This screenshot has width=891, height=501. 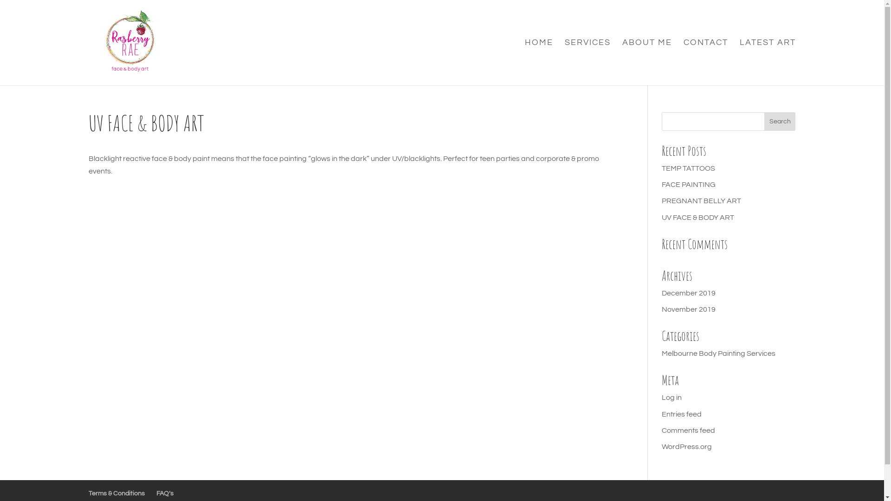 What do you see at coordinates (768, 62) in the screenshot?
I see `LATEST ART` at bounding box center [768, 62].